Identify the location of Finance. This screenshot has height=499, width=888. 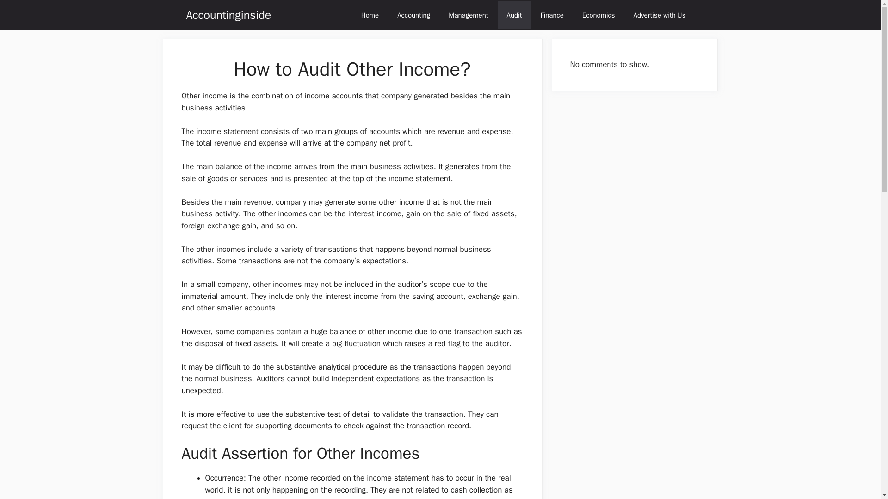
(552, 15).